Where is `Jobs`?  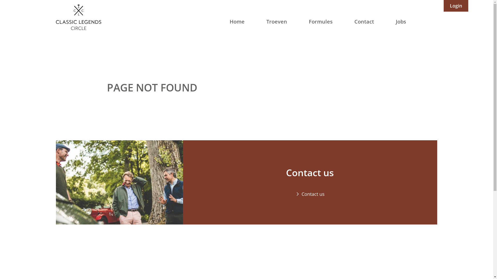 Jobs is located at coordinates (401, 22).